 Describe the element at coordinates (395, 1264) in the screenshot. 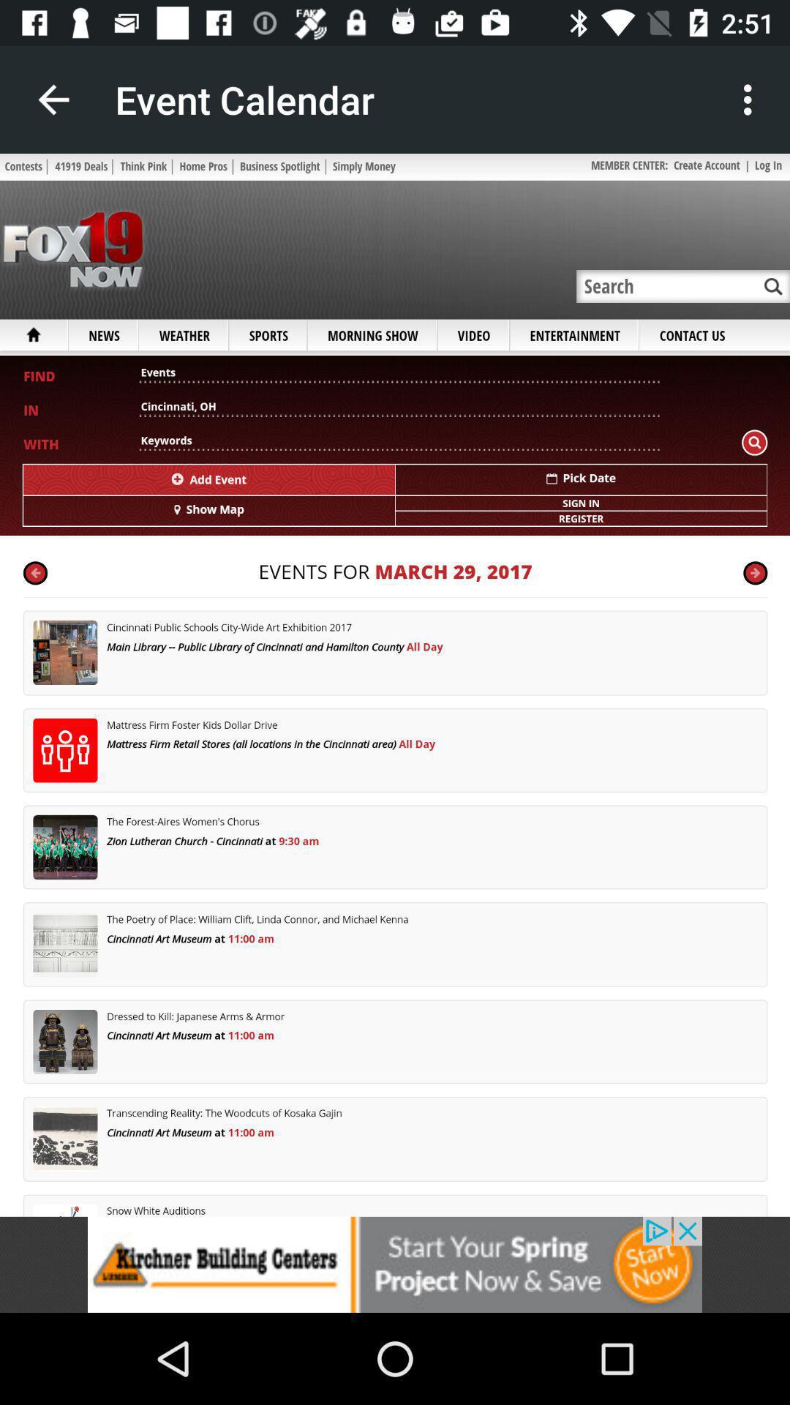

I see `go to advertisement` at that location.